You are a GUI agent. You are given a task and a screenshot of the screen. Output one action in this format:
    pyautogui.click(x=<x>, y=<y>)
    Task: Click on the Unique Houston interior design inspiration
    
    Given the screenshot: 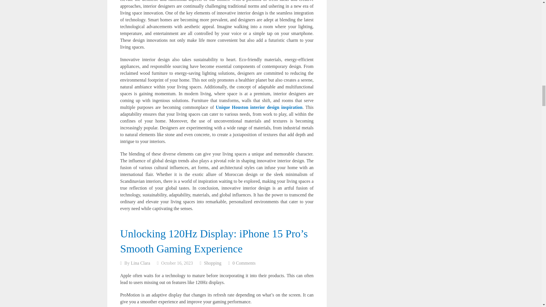 What is the action you would take?
    pyautogui.click(x=259, y=107)
    